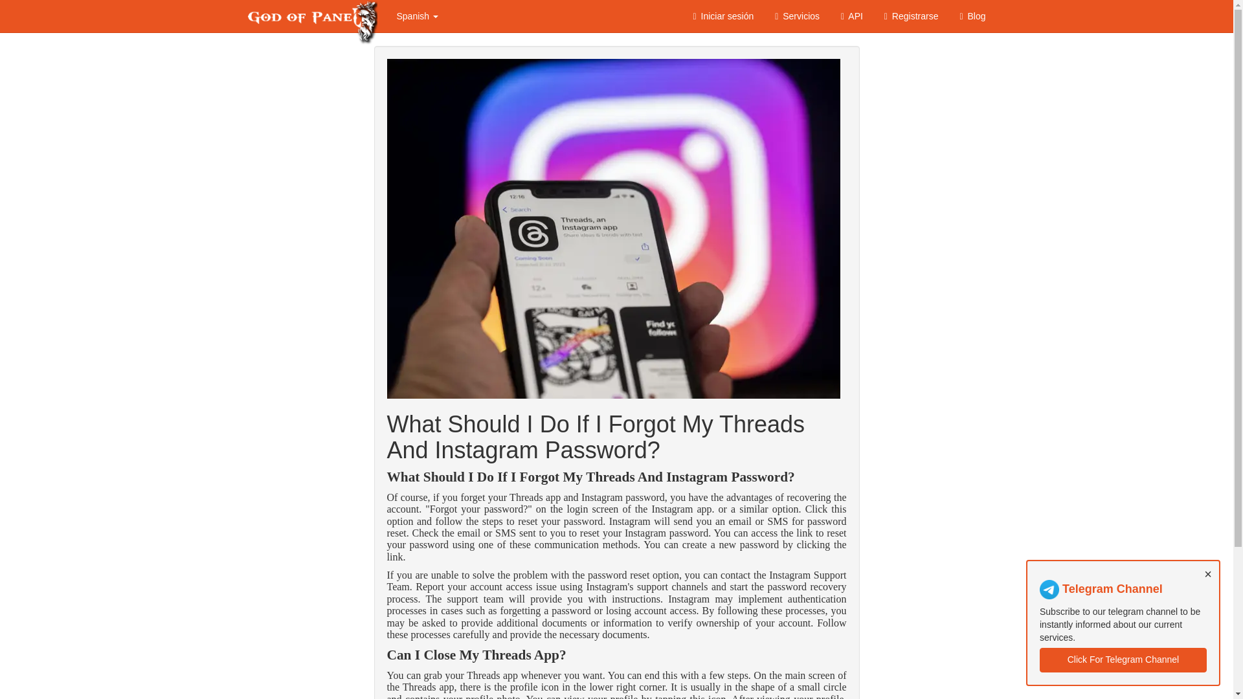 The width and height of the screenshot is (1243, 699). I want to click on Spanish, so click(417, 16).